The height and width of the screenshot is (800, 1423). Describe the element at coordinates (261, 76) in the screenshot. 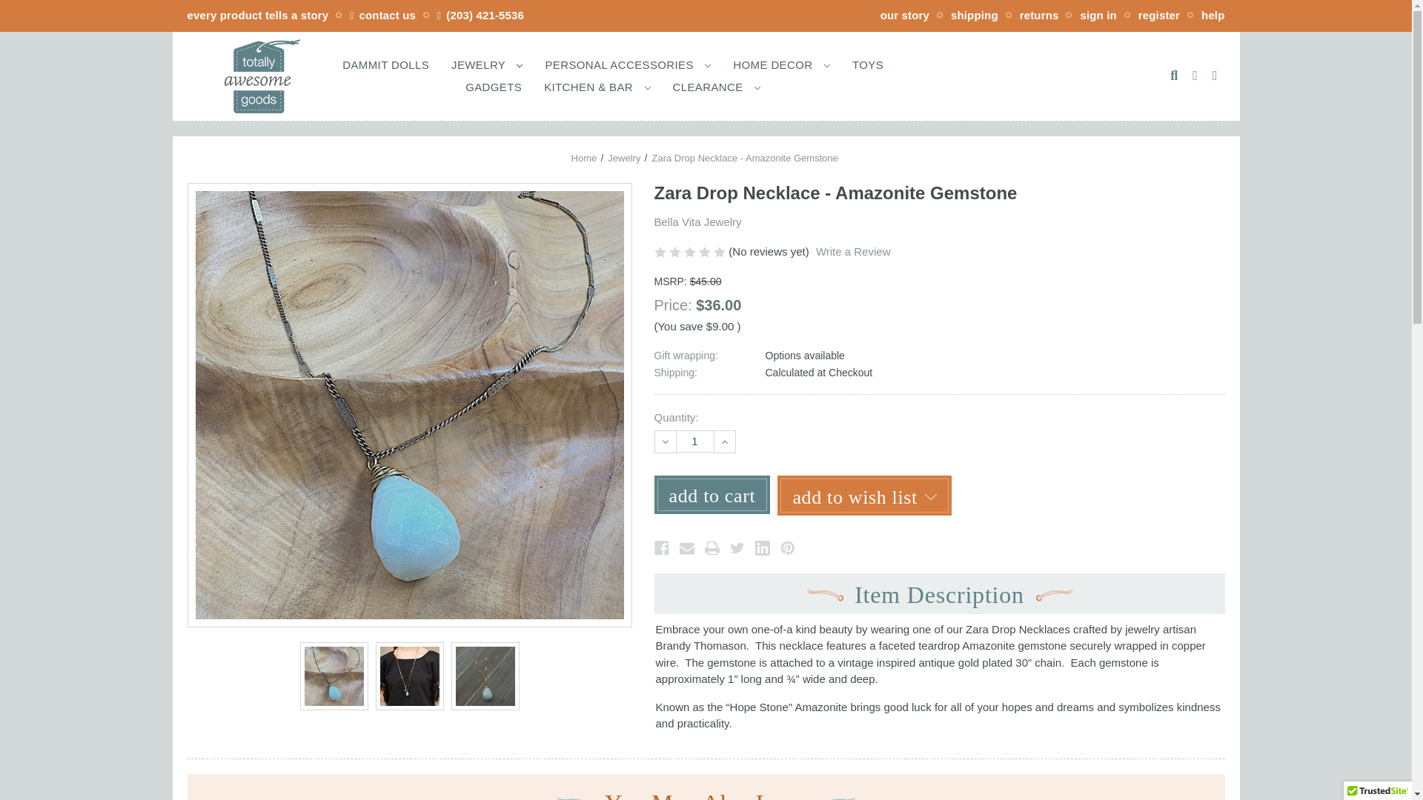

I see `Totally Awesome Goods` at that location.